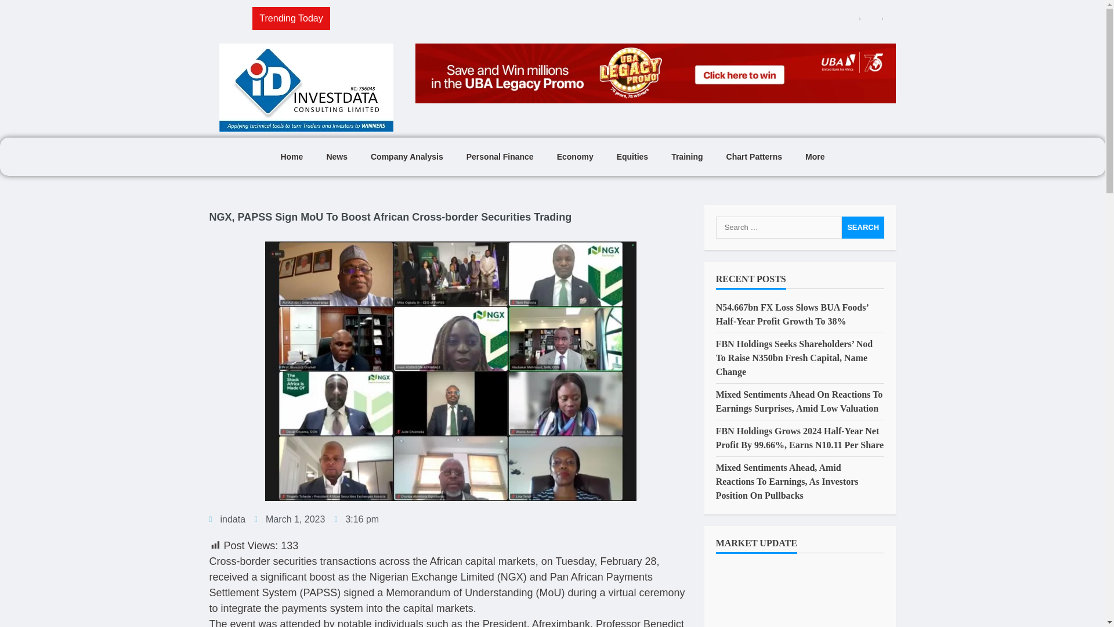  I want to click on March 1, 2023, so click(290, 520).